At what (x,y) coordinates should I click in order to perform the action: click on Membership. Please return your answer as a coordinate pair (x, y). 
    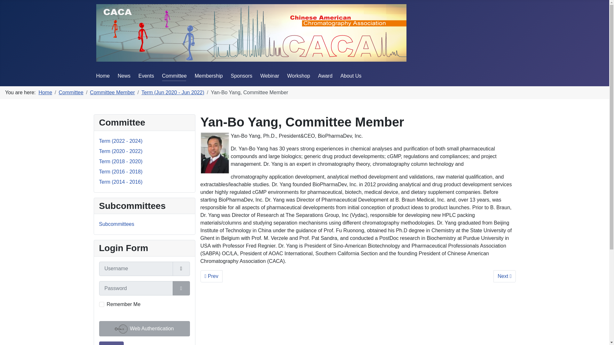
    Looking at the image, I should click on (144, 329).